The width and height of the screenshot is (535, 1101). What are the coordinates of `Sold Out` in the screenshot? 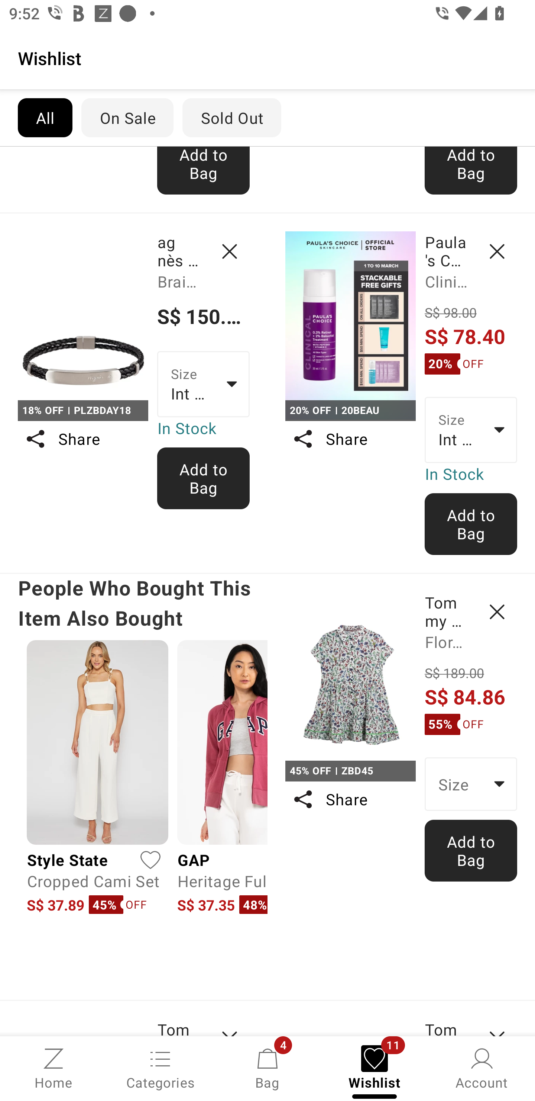 It's located at (232, 118).